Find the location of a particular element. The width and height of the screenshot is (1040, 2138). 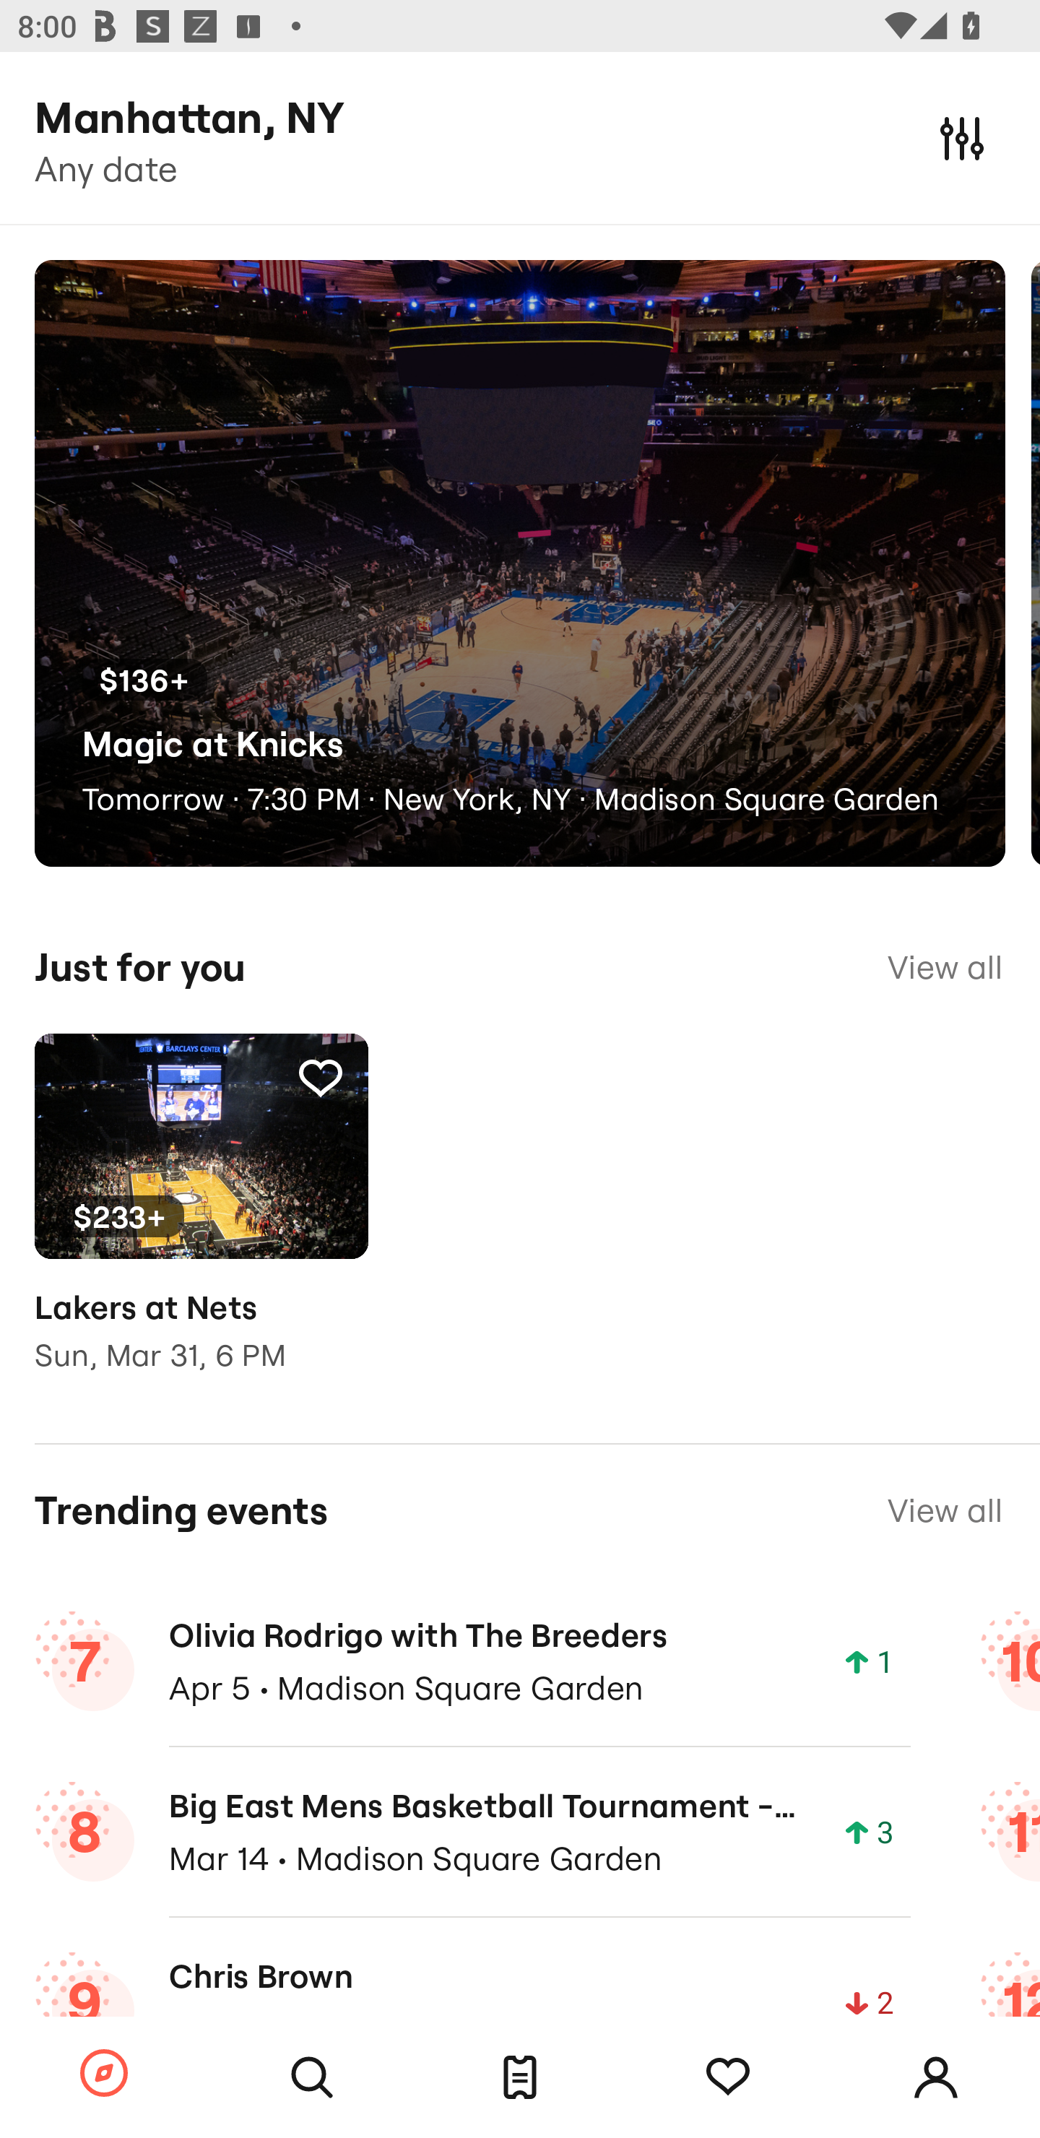

View all is located at coordinates (945, 967).